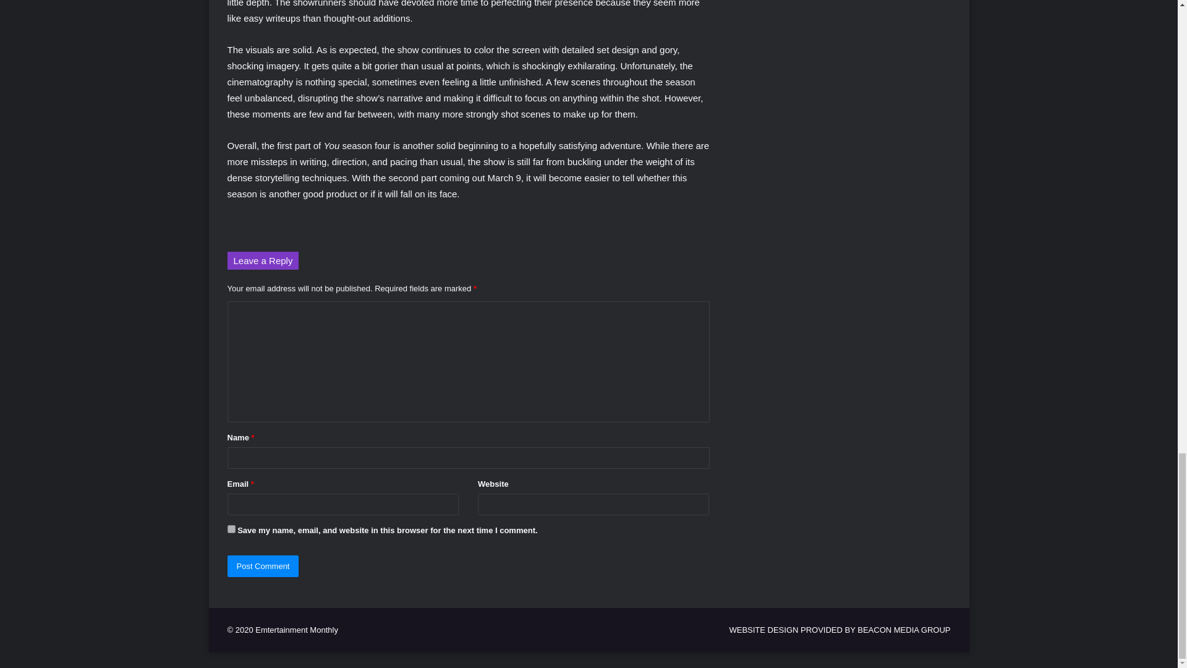 This screenshot has width=1187, height=668. What do you see at coordinates (231, 528) in the screenshot?
I see `yes` at bounding box center [231, 528].